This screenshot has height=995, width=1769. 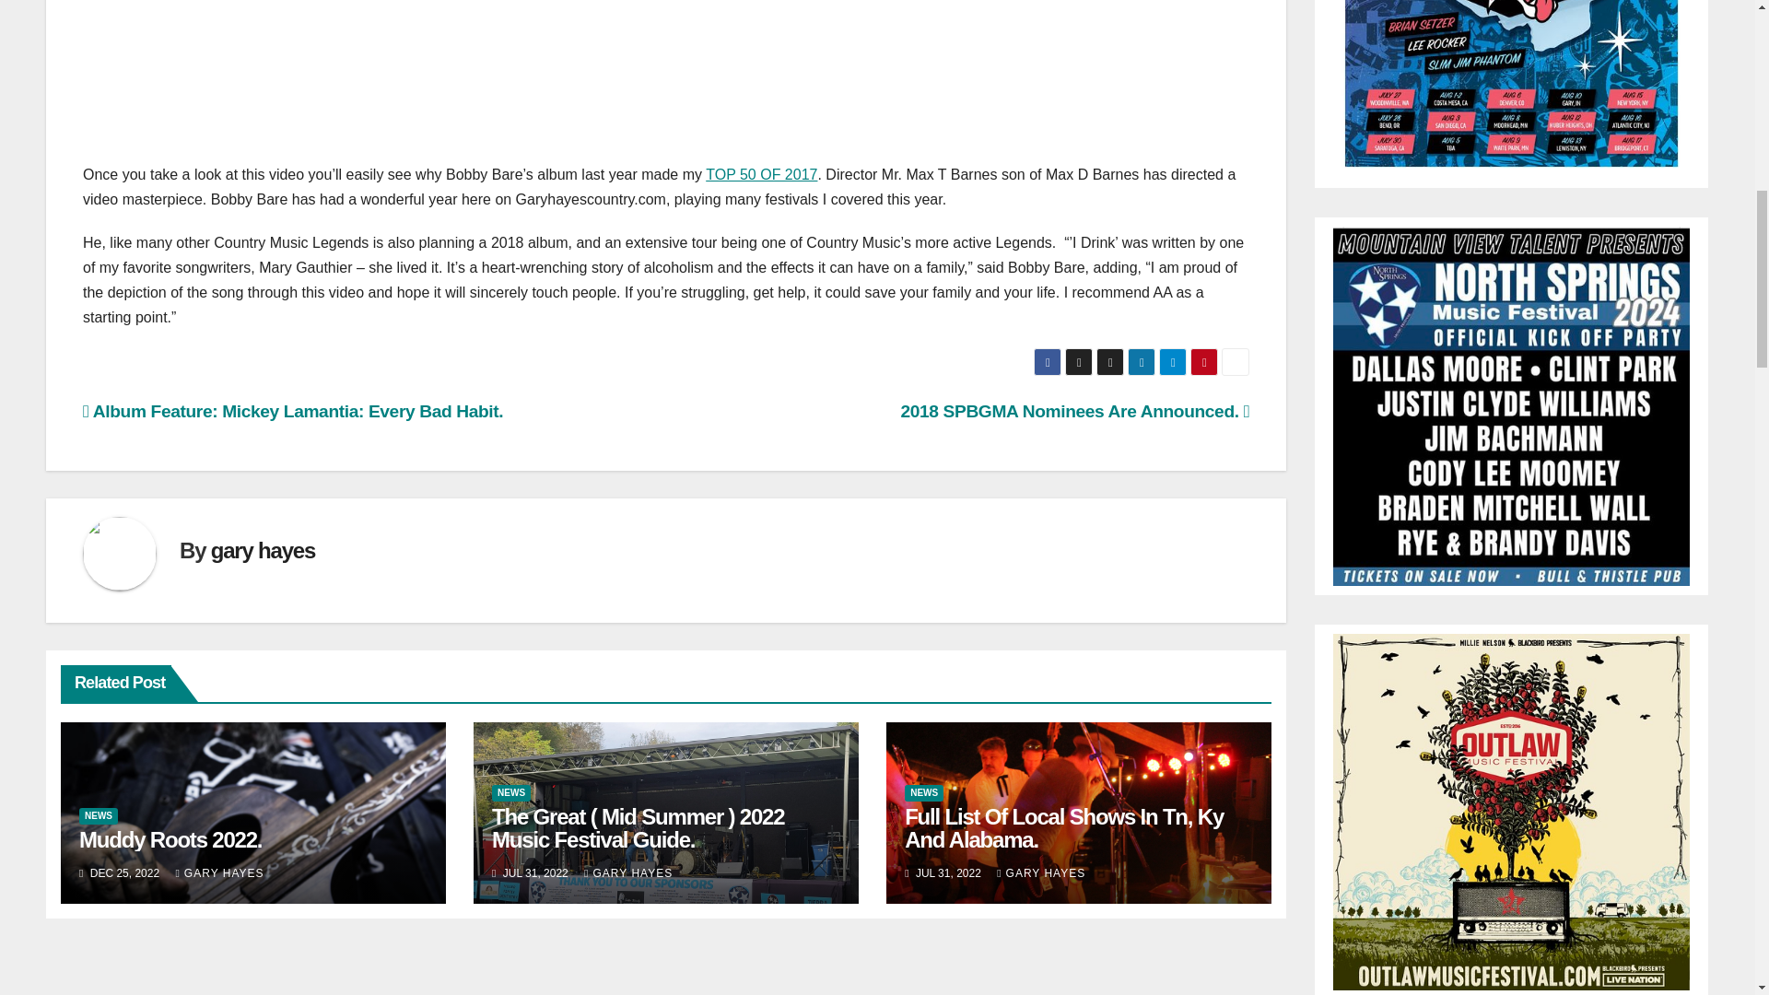 What do you see at coordinates (761, 174) in the screenshot?
I see `TOP 50 OF 2017` at bounding box center [761, 174].